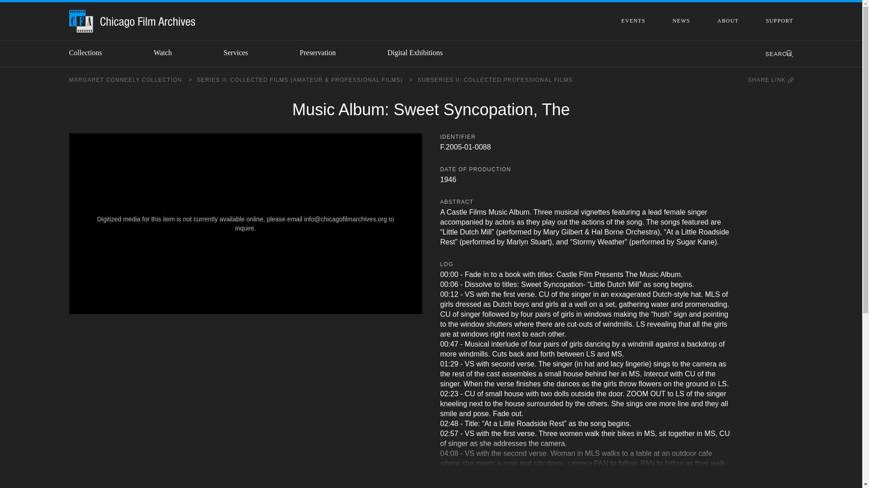 The width and height of the screenshot is (869, 488). Describe the element at coordinates (93, 52) in the screenshot. I see `Collections` at that location.